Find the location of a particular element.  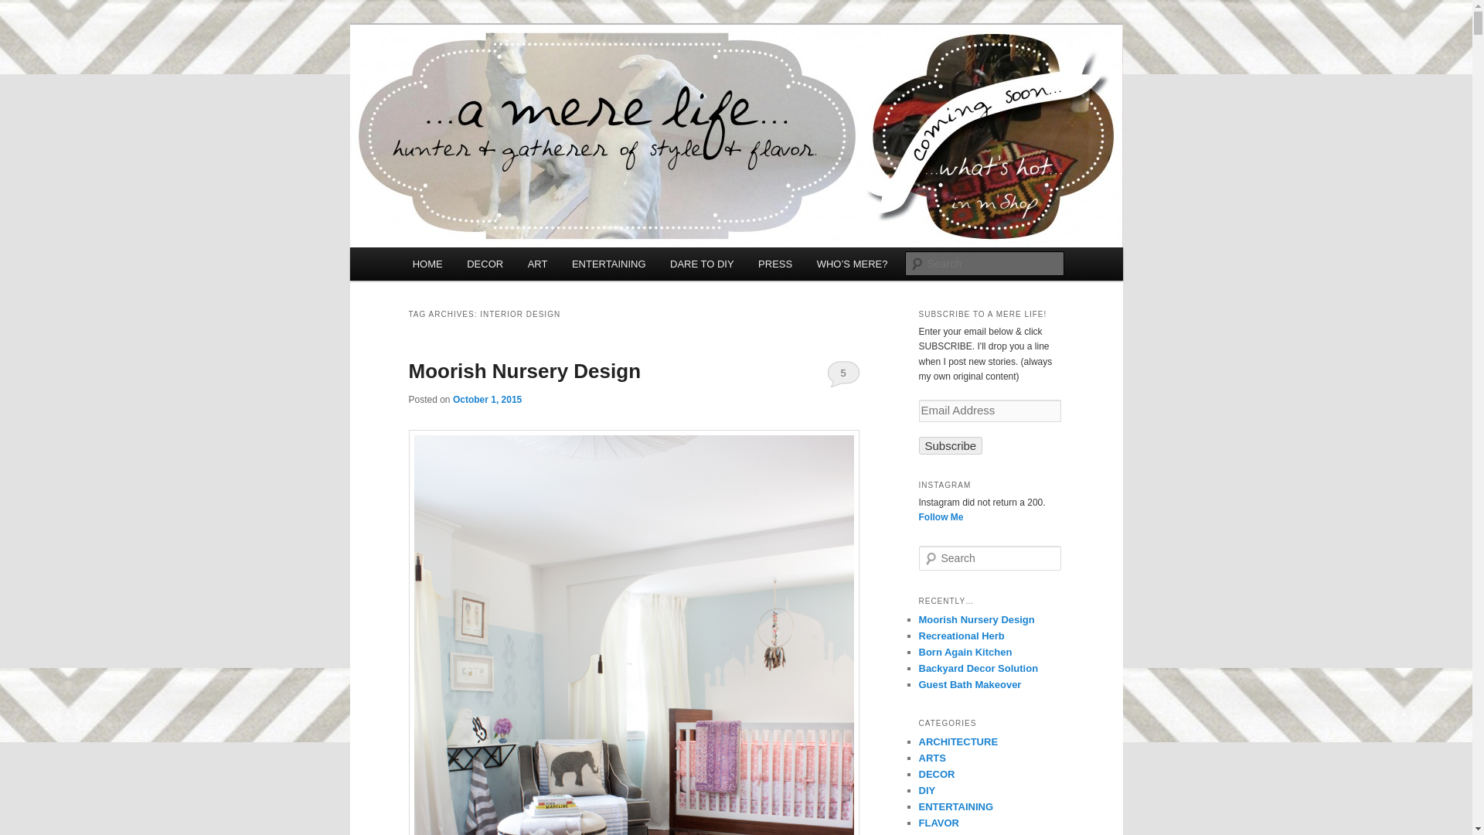

October 1, 2015 is located at coordinates (487, 399).